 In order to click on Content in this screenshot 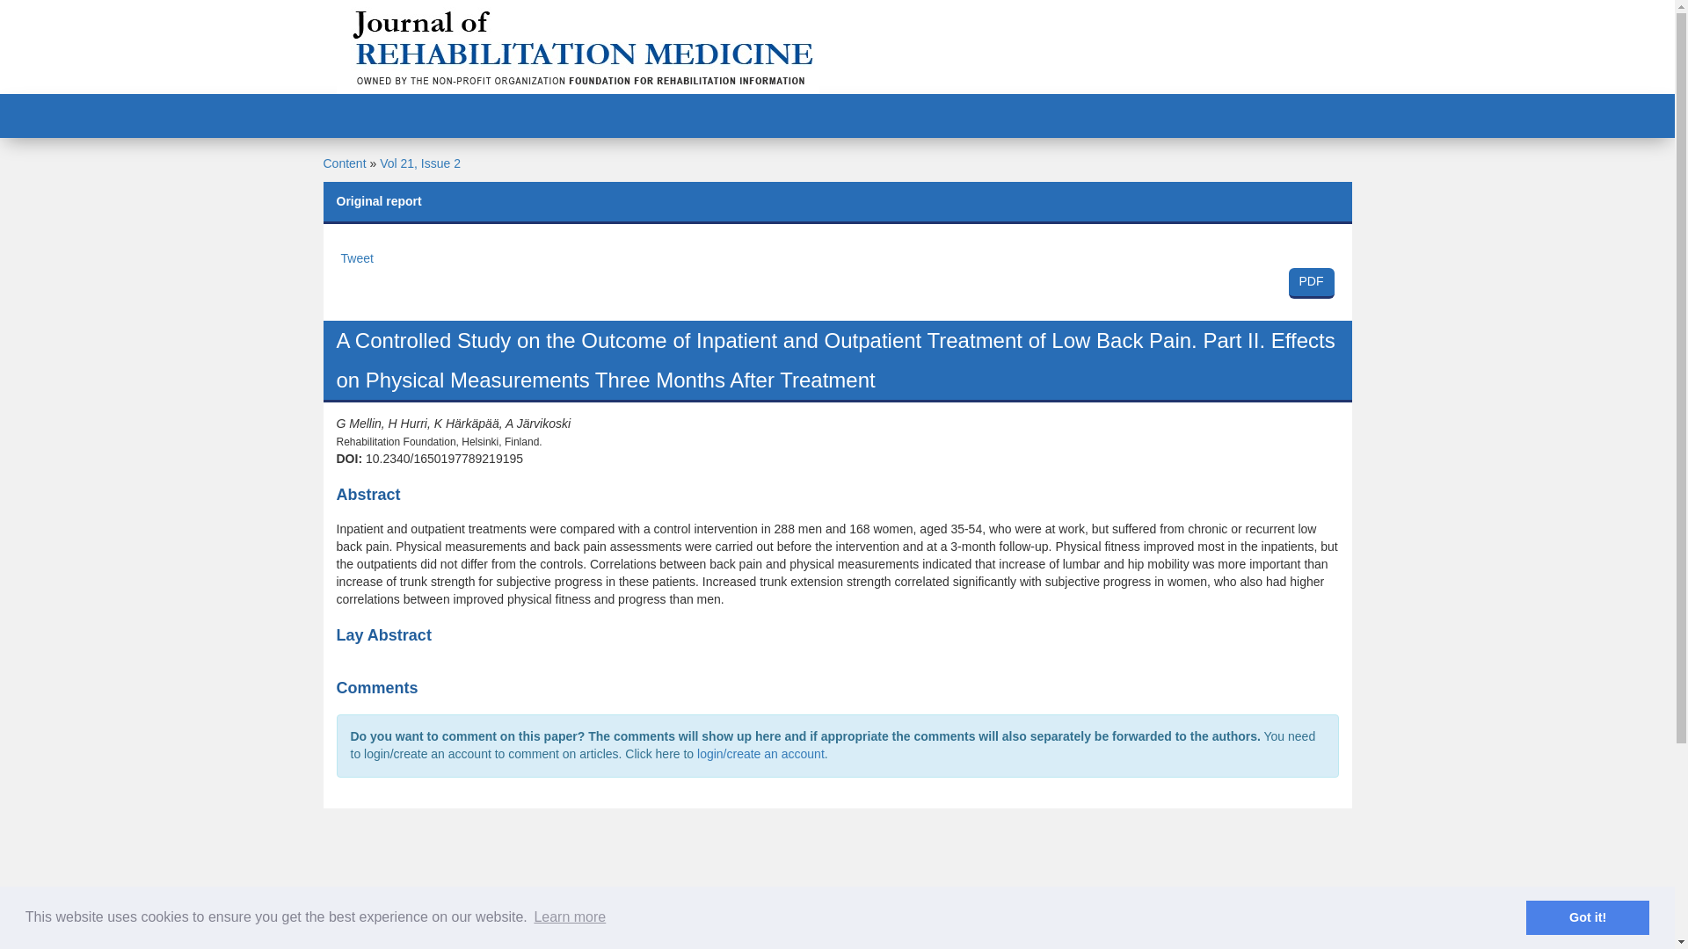, I will do `click(345, 163)`.